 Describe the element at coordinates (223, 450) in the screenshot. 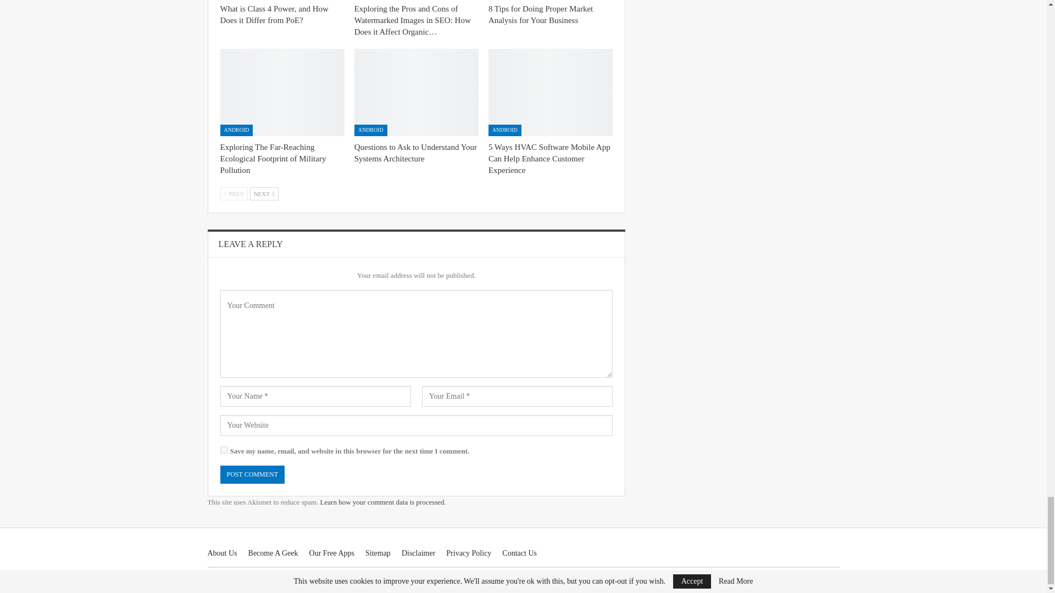

I see `yes` at that location.